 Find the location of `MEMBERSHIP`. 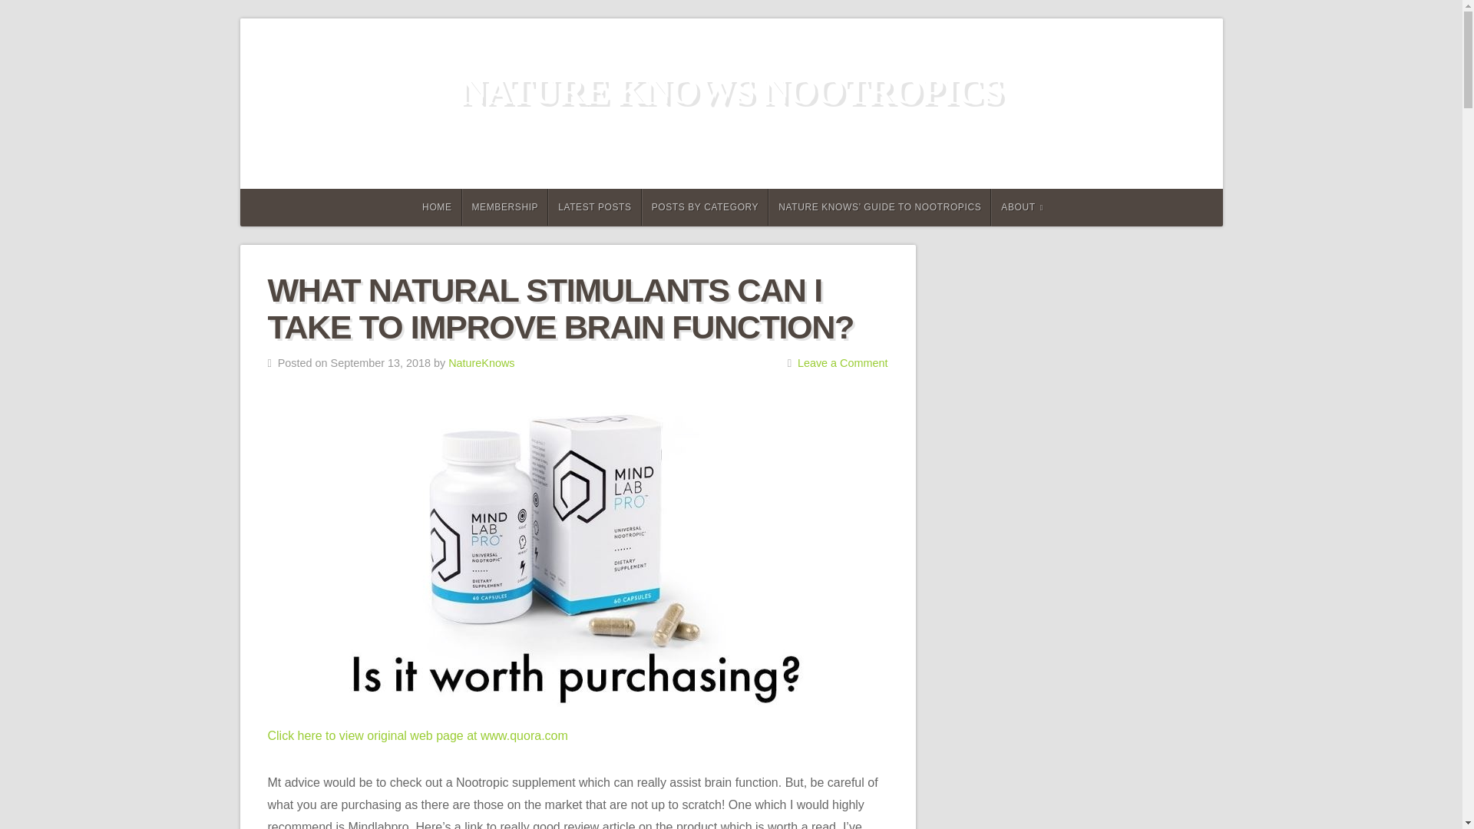

MEMBERSHIP is located at coordinates (505, 207).